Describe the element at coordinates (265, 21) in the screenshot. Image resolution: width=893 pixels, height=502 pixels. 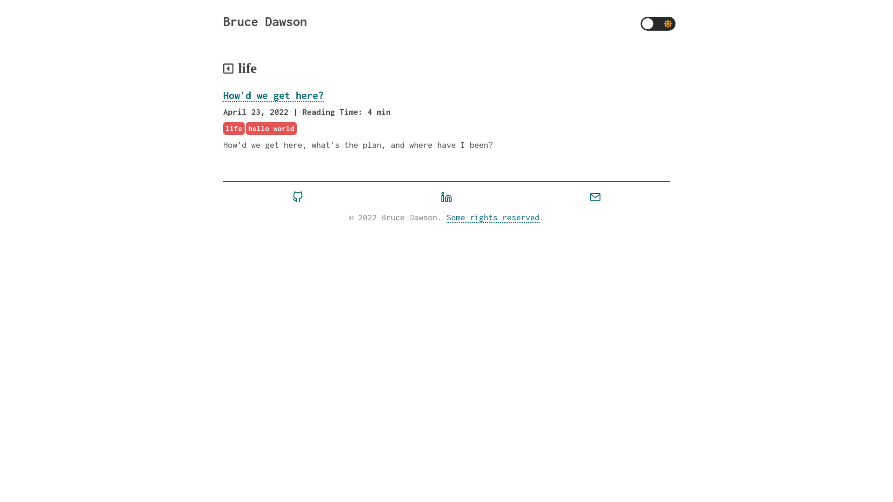
I see `Bruce Dawson` at that location.